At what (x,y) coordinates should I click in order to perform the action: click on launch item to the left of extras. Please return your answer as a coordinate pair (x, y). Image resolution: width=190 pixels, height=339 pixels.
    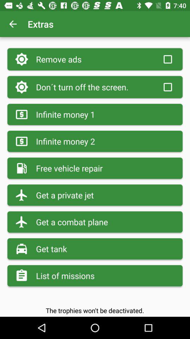
    Looking at the image, I should click on (13, 24).